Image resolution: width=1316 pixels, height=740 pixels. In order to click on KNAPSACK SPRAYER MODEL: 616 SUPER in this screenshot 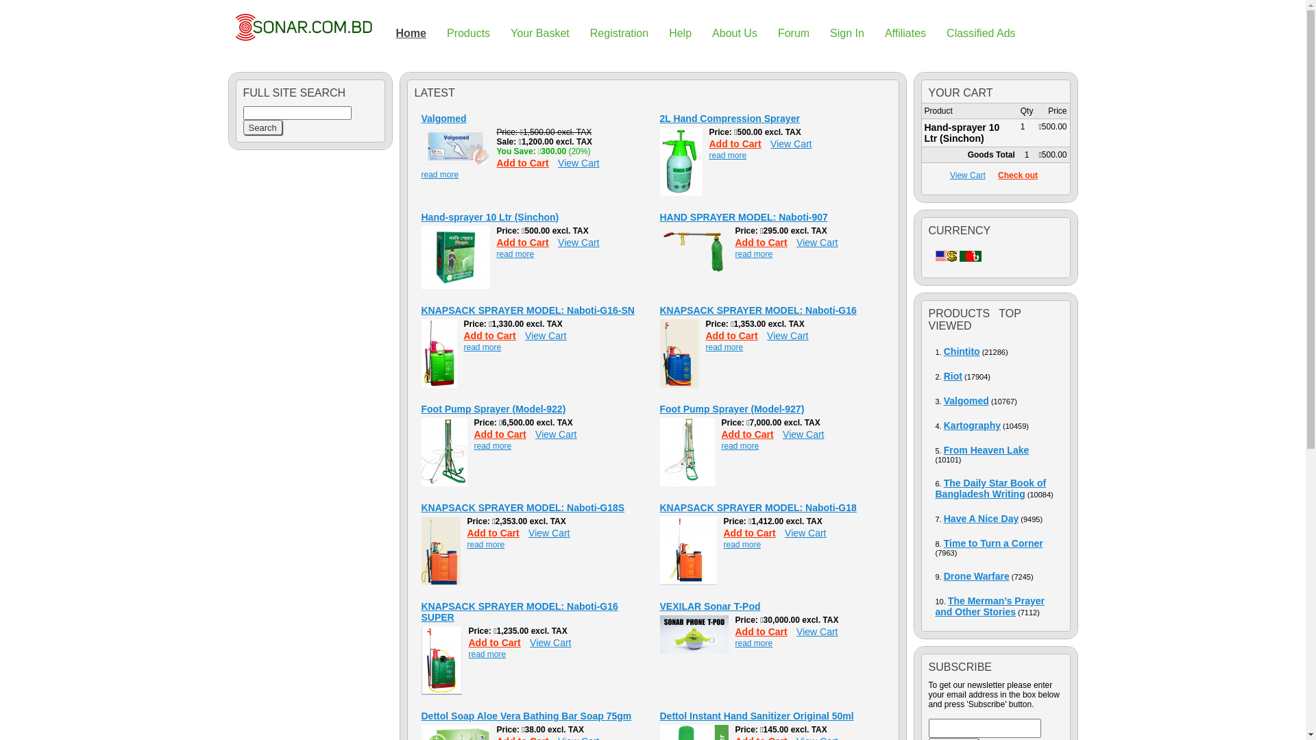, I will do `click(441, 692)`.